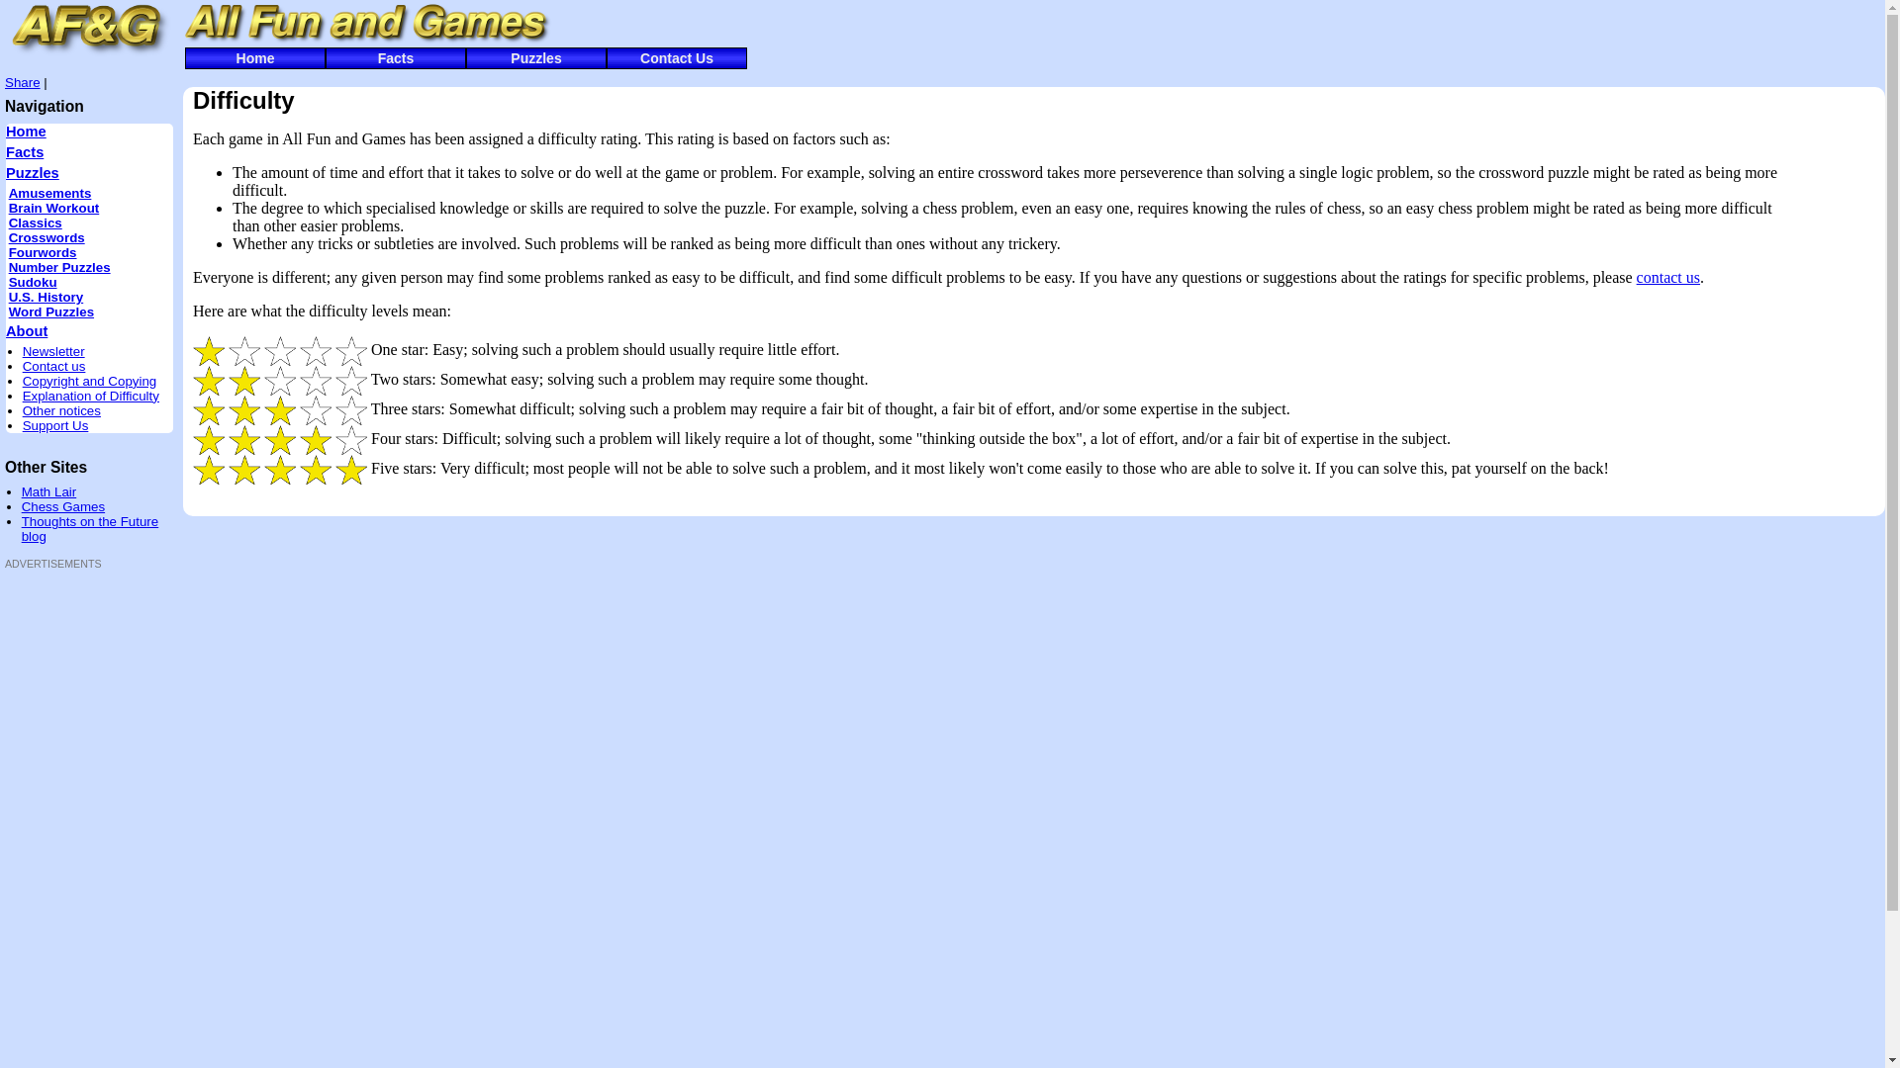 The image size is (1900, 1068). What do you see at coordinates (27, 331) in the screenshot?
I see `About` at bounding box center [27, 331].